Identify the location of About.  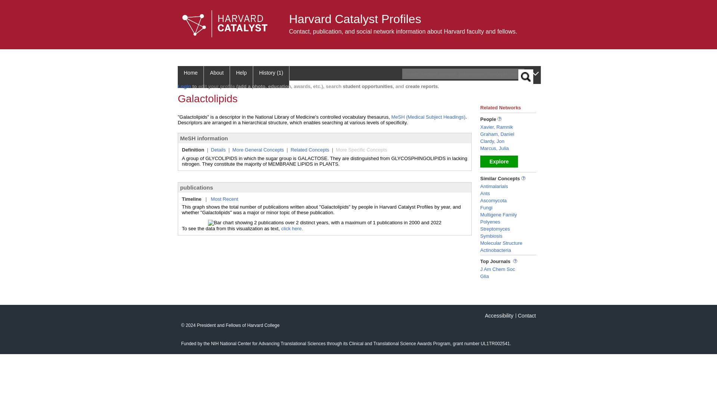
(217, 77).